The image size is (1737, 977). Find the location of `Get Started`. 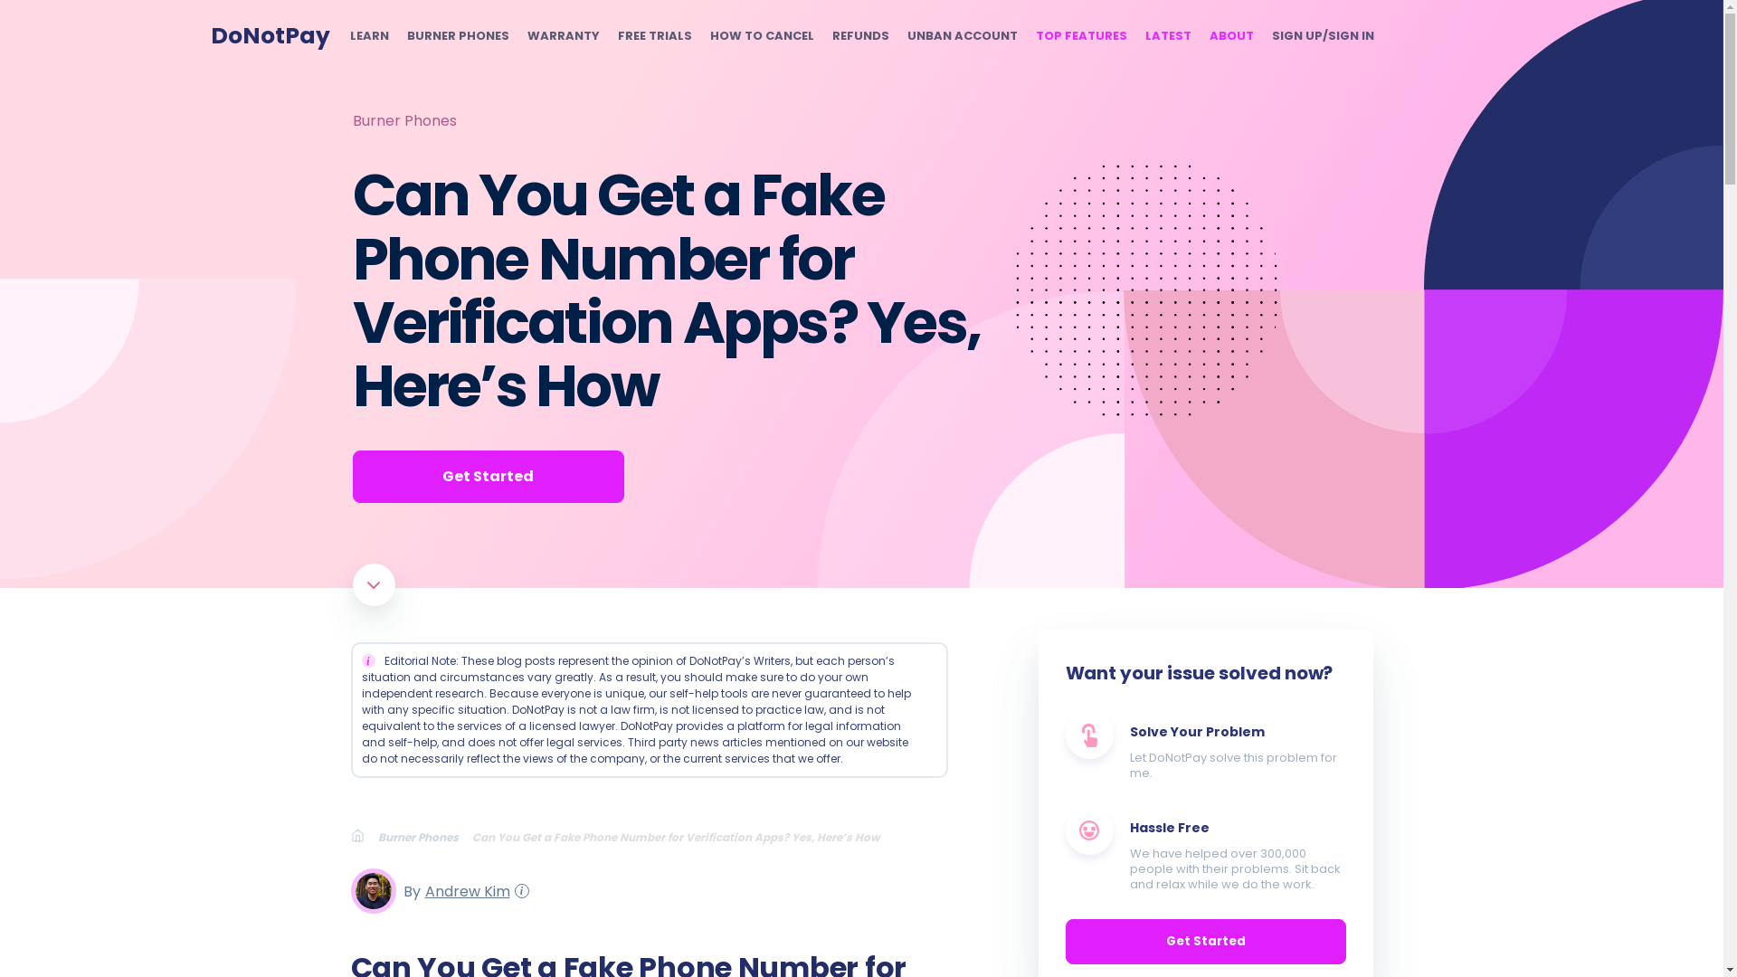

Get Started is located at coordinates (488, 476).